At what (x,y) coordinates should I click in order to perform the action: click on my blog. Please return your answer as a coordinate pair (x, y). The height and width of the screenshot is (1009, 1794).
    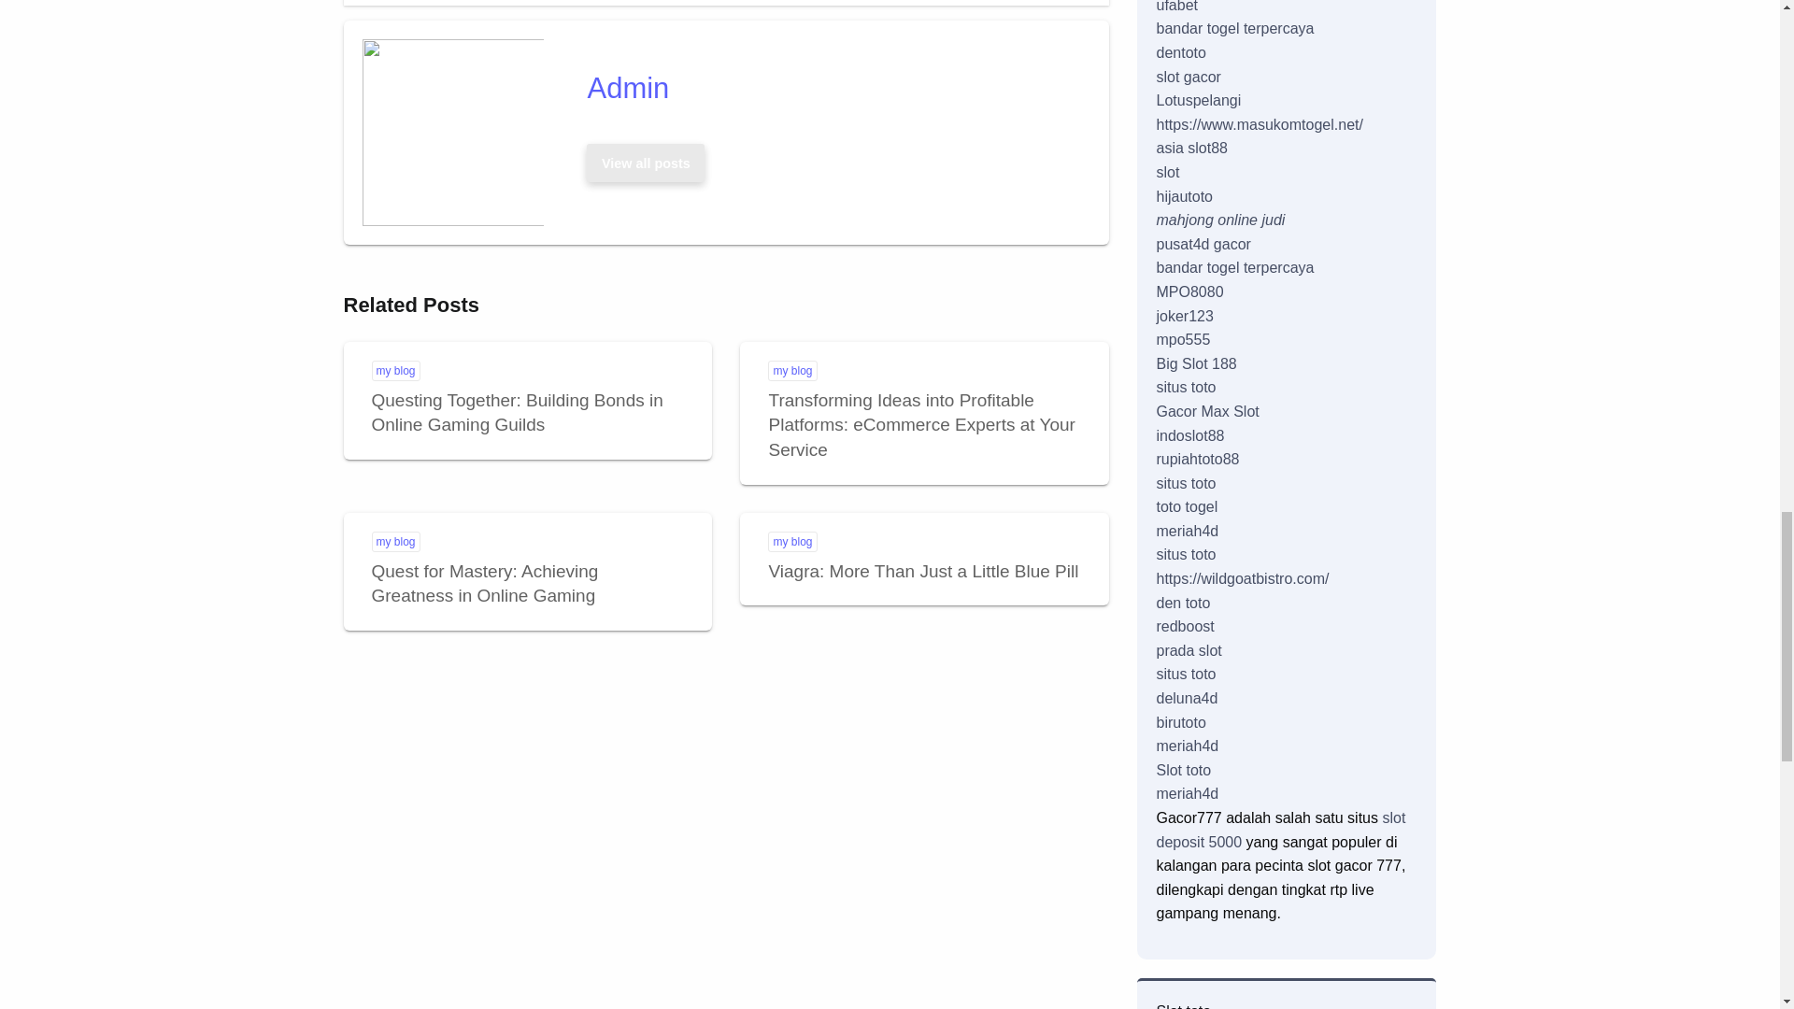
    Looking at the image, I should click on (791, 542).